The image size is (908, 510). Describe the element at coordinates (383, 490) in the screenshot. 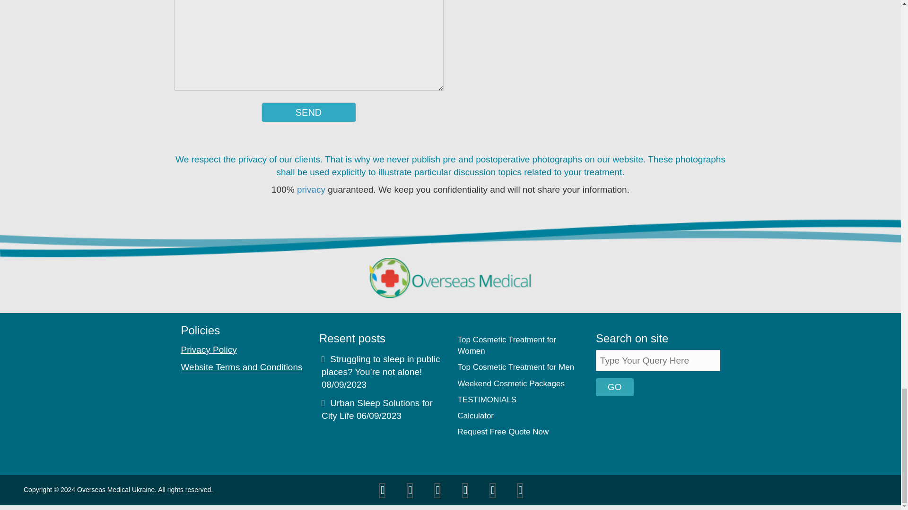

I see `Twitter` at that location.